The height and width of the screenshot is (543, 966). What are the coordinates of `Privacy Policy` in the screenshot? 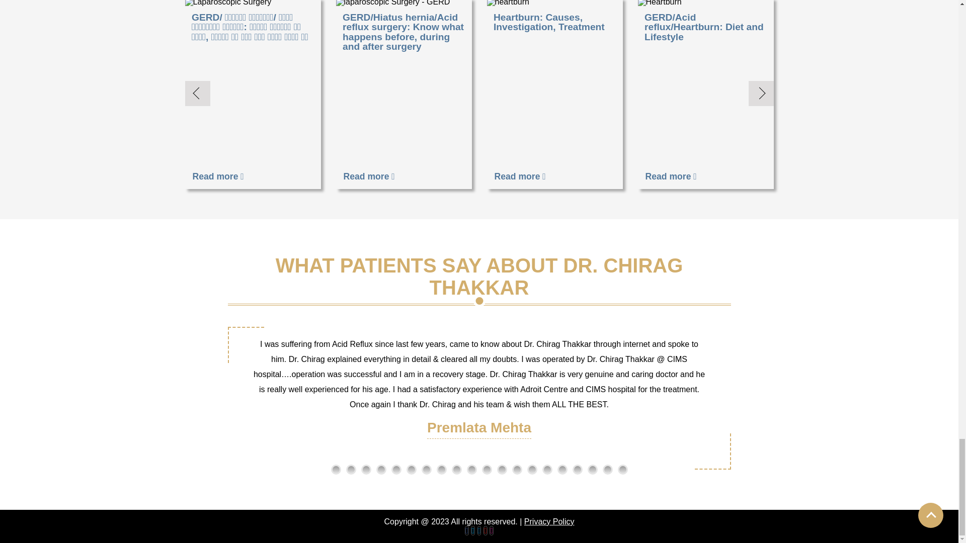 It's located at (549, 522).